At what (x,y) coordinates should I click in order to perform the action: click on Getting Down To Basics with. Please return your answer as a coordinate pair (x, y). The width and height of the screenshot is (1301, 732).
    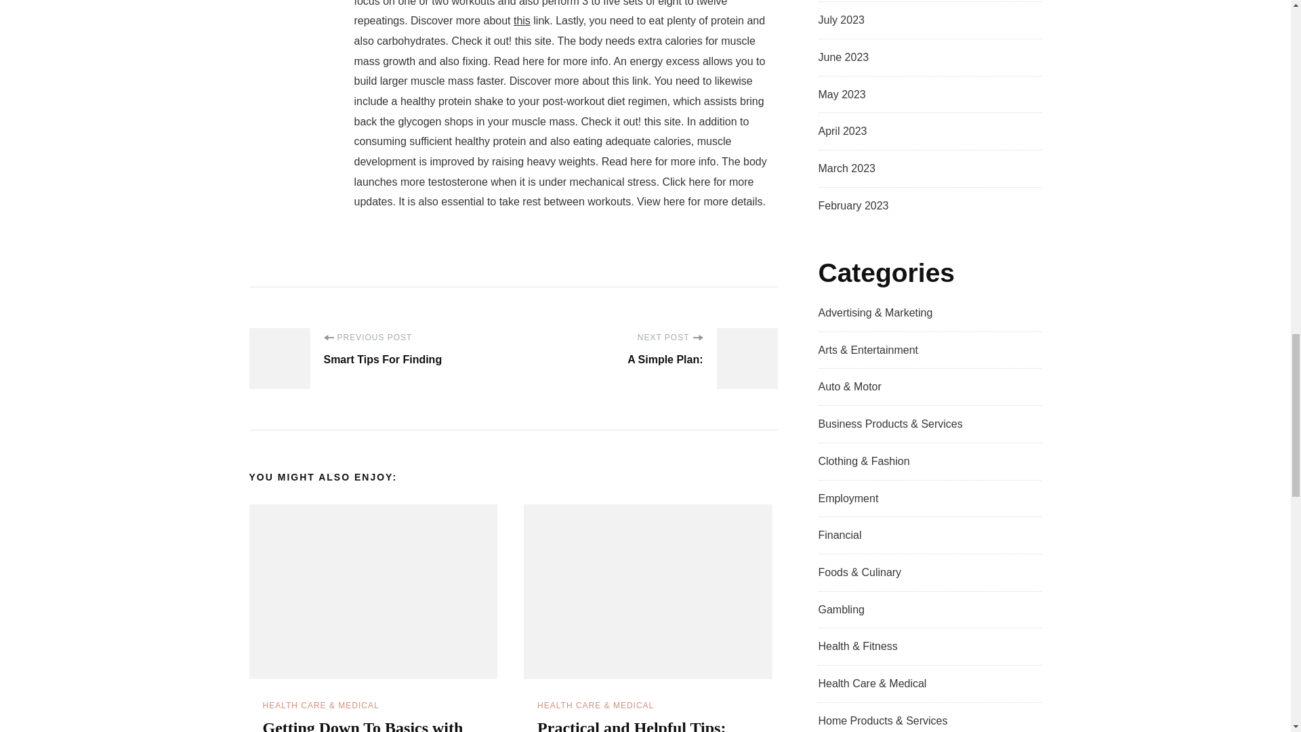
    Looking at the image, I should click on (363, 725).